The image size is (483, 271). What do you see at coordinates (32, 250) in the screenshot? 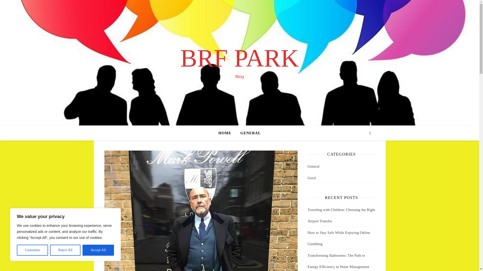
I see `Customize` at bounding box center [32, 250].